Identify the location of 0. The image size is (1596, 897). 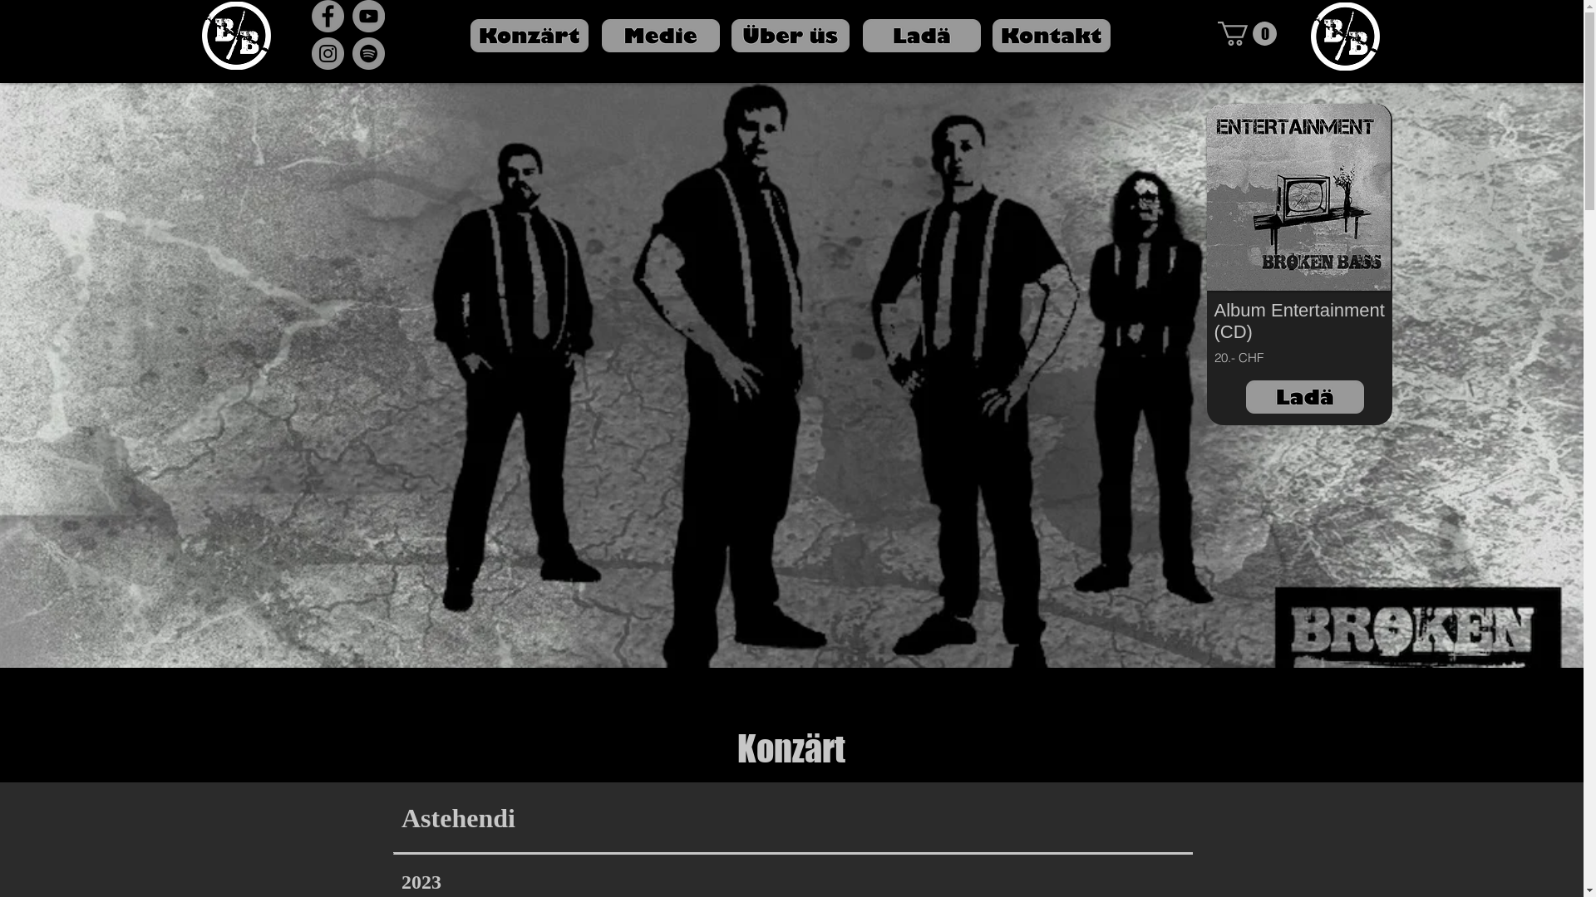
(1247, 33).